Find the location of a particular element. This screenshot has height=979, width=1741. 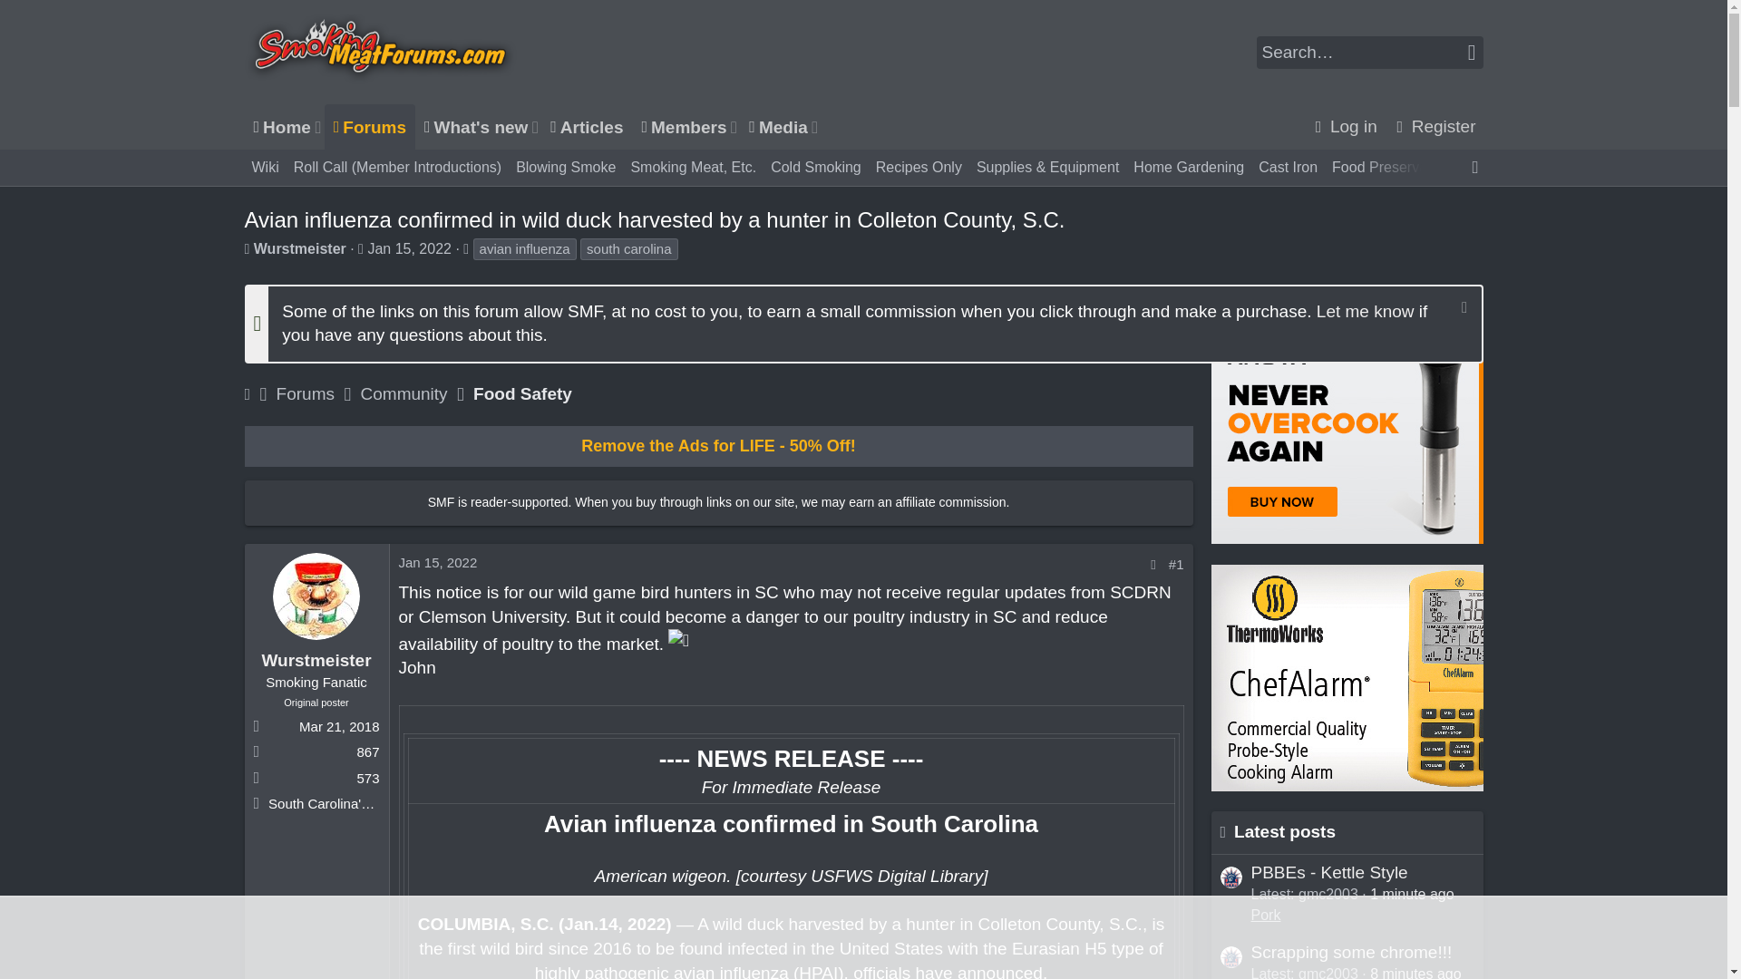

Thread starter is located at coordinates (248, 248).